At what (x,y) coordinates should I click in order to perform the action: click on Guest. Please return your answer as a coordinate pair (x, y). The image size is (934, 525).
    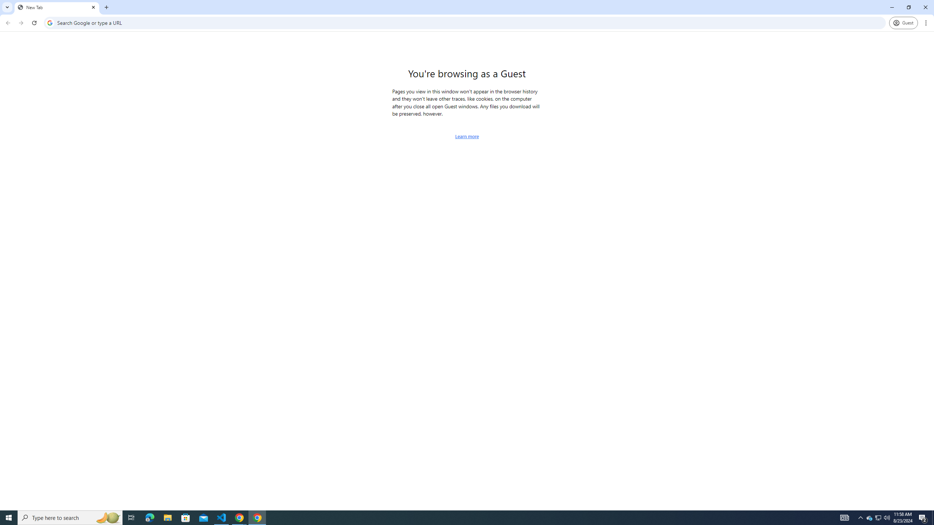
    Looking at the image, I should click on (903, 23).